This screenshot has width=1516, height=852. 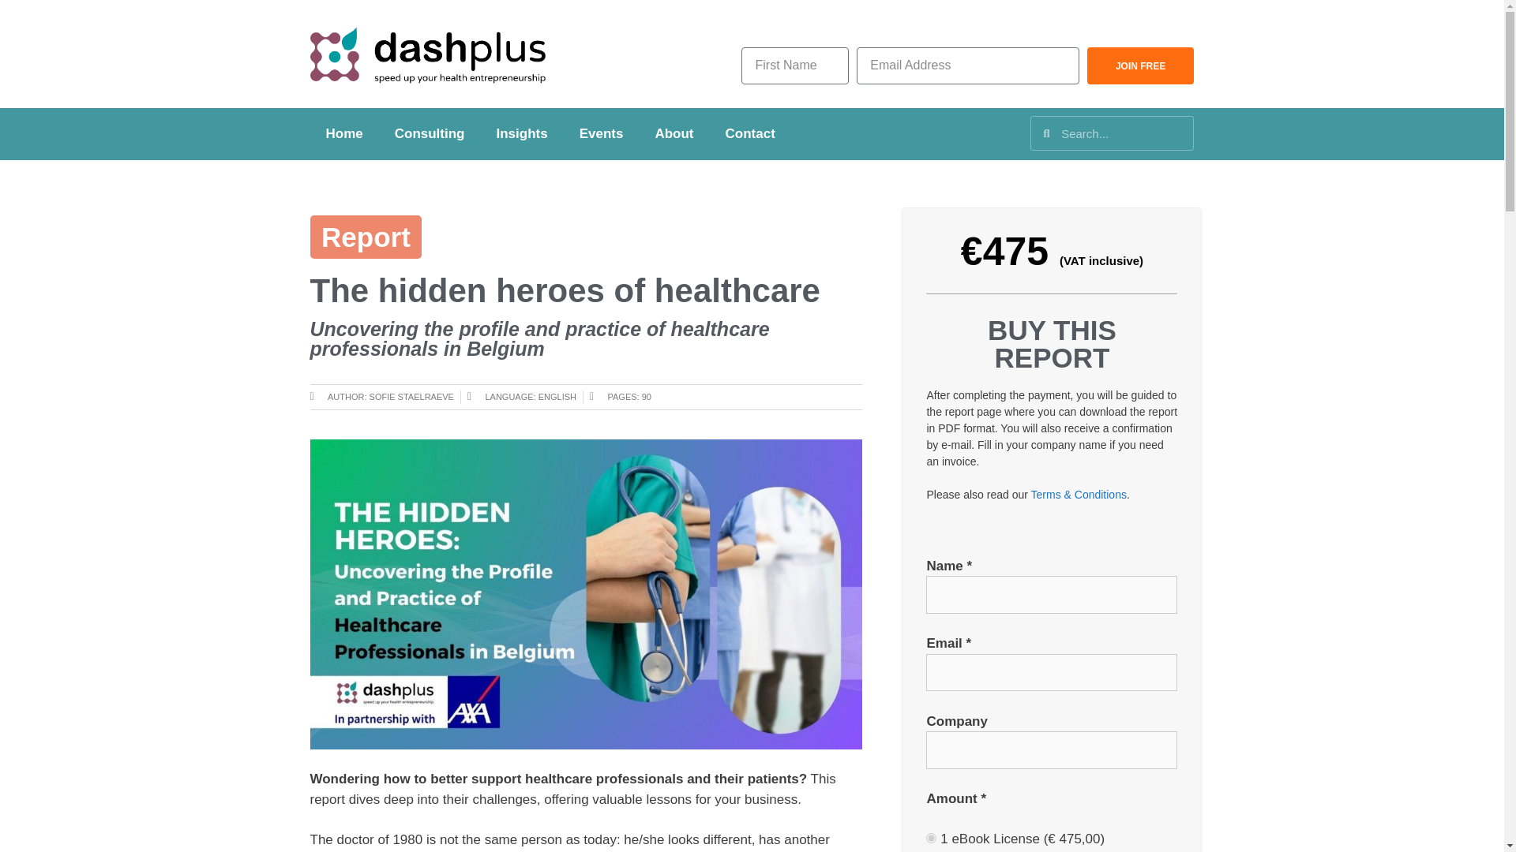 What do you see at coordinates (521, 134) in the screenshot?
I see `Insights` at bounding box center [521, 134].